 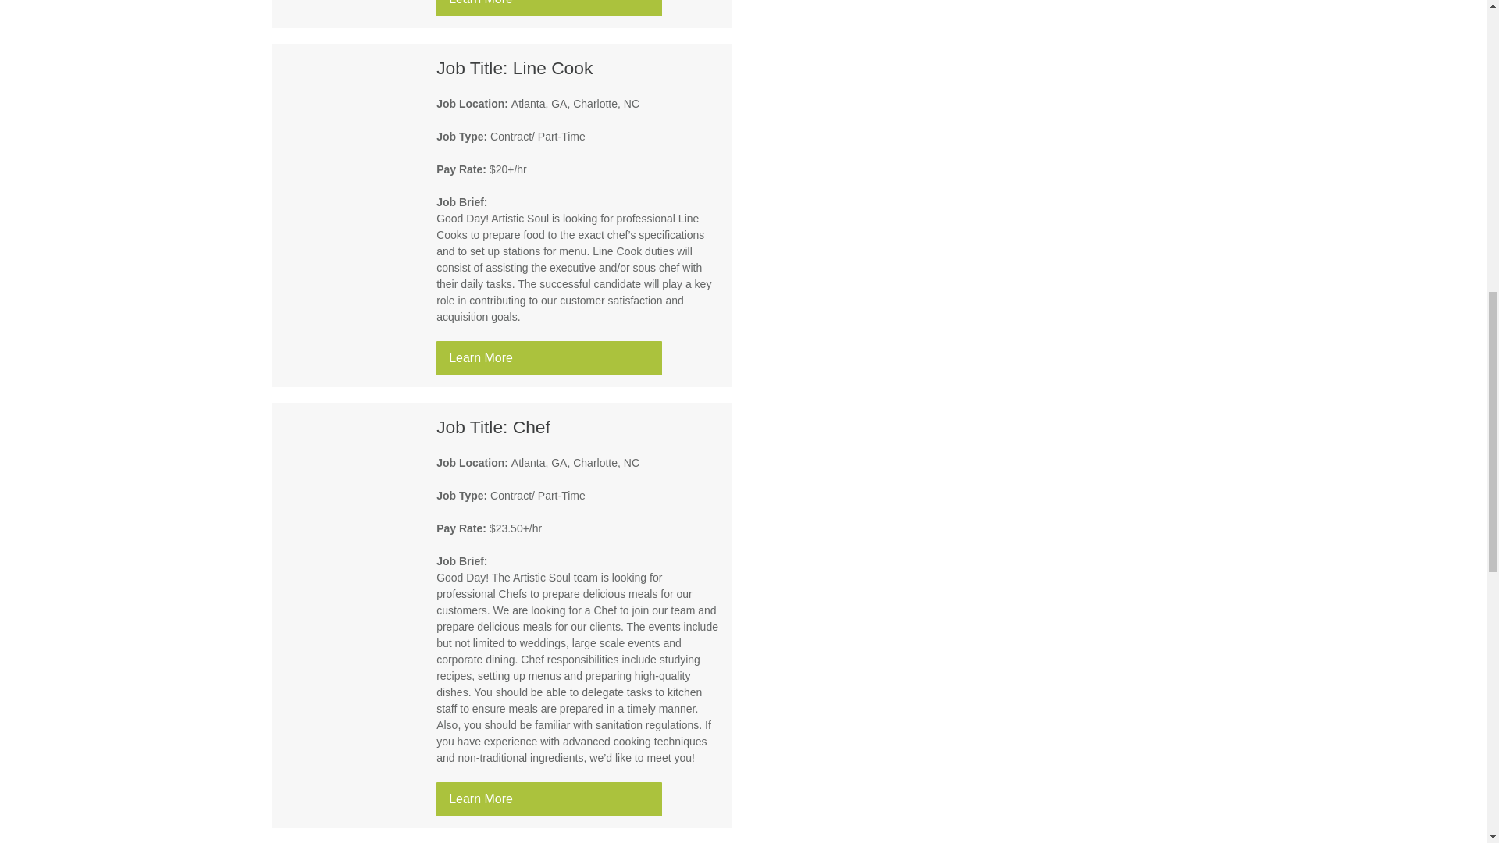 I want to click on Learn More, so click(x=549, y=8).